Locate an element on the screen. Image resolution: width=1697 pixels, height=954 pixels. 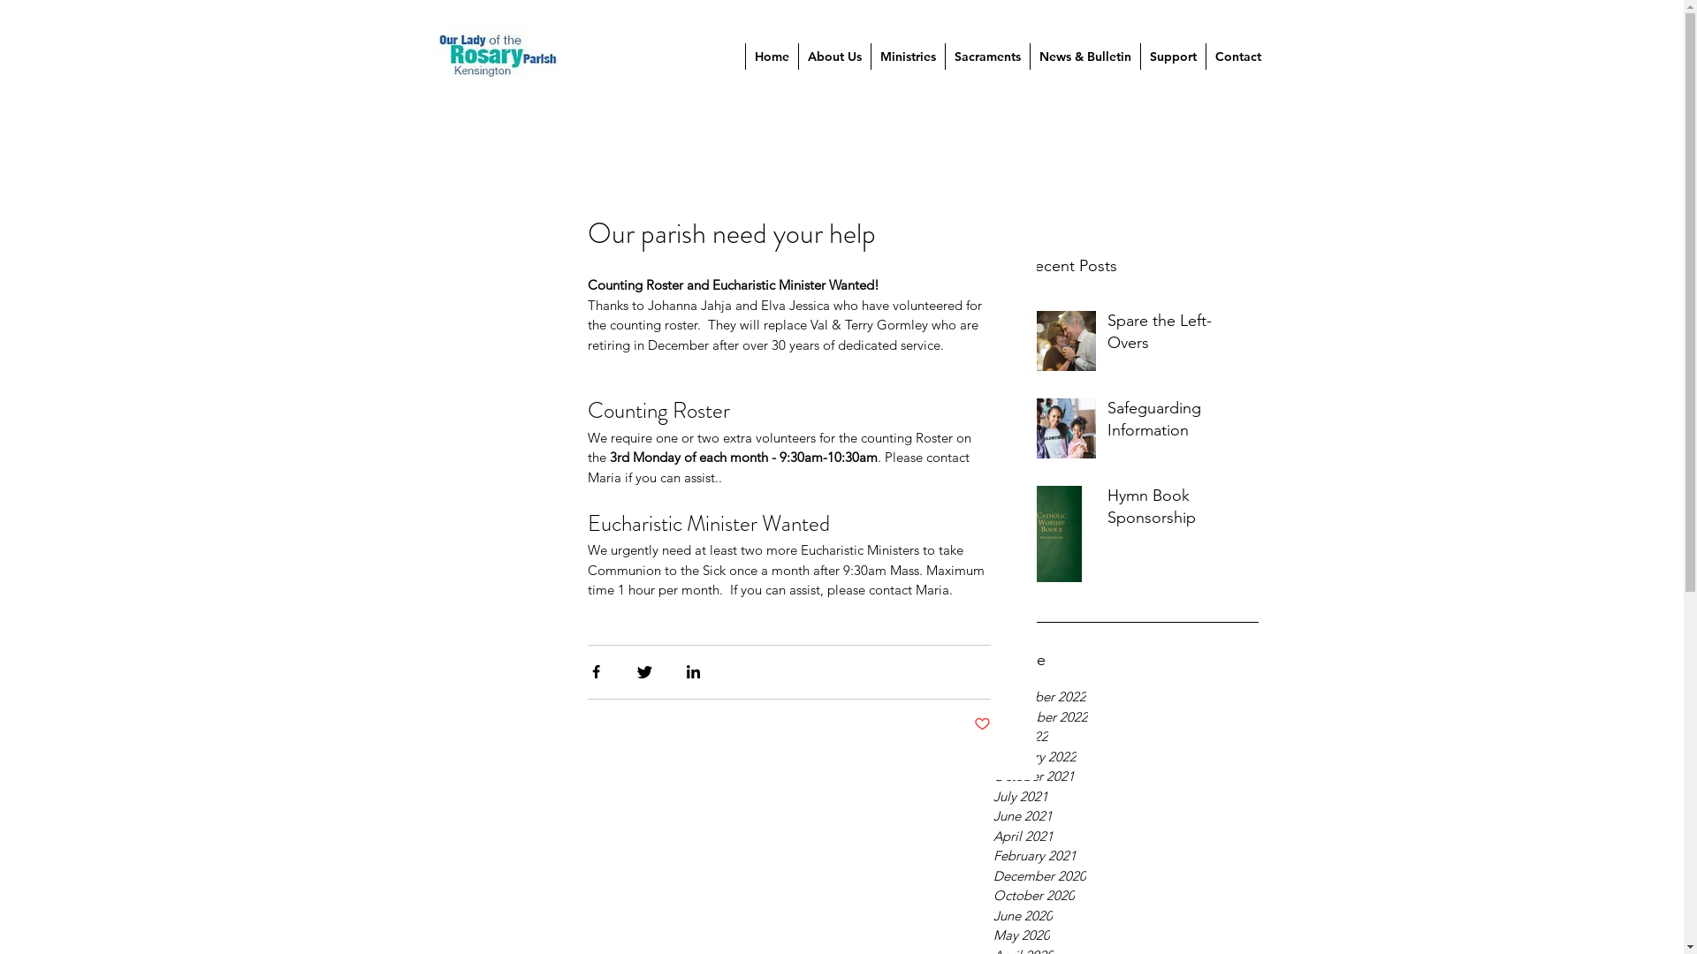
February 2022 is located at coordinates (1126, 758).